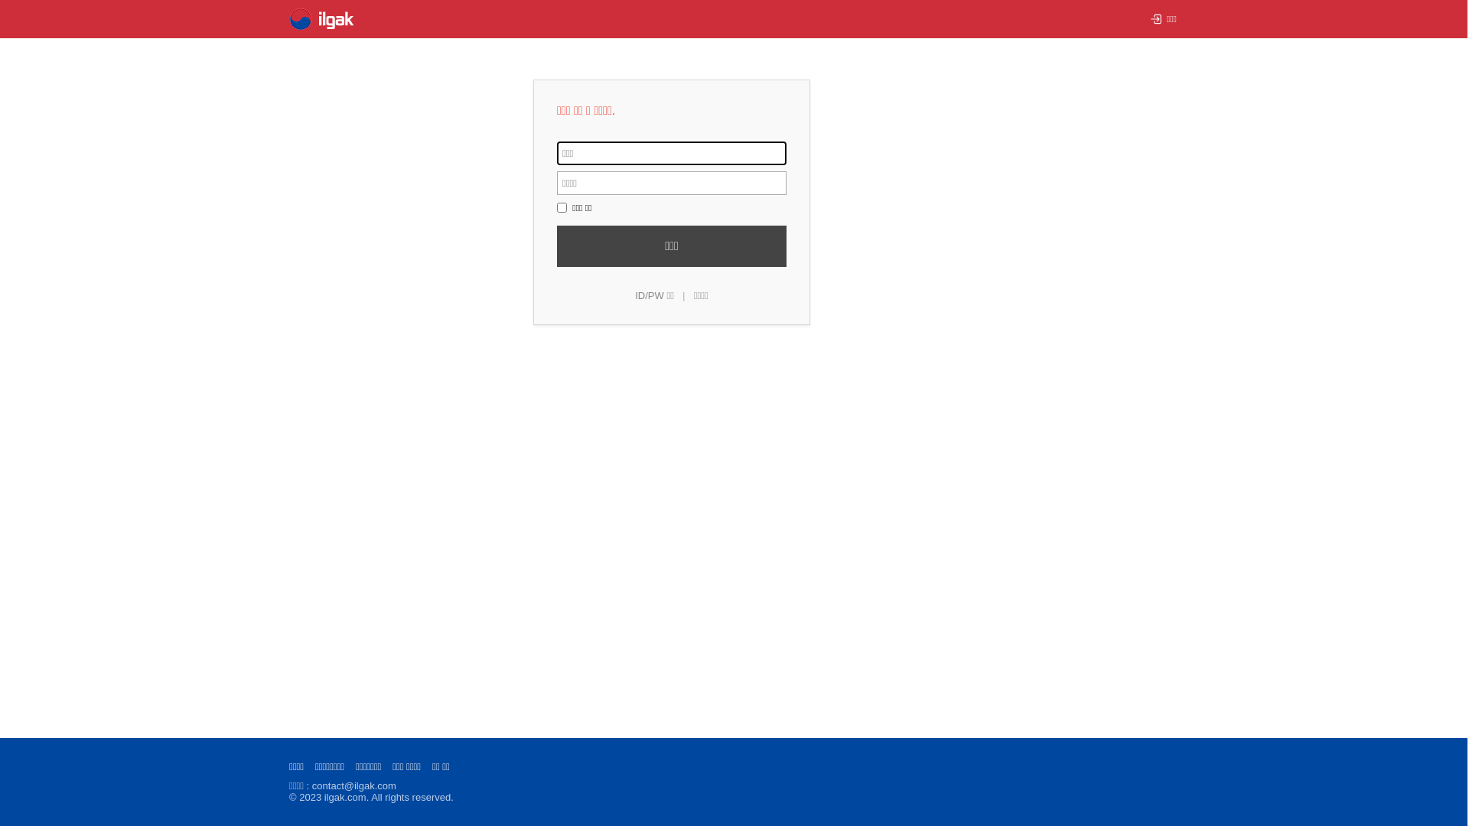  What do you see at coordinates (562, 208) in the screenshot?
I see `Y` at bounding box center [562, 208].